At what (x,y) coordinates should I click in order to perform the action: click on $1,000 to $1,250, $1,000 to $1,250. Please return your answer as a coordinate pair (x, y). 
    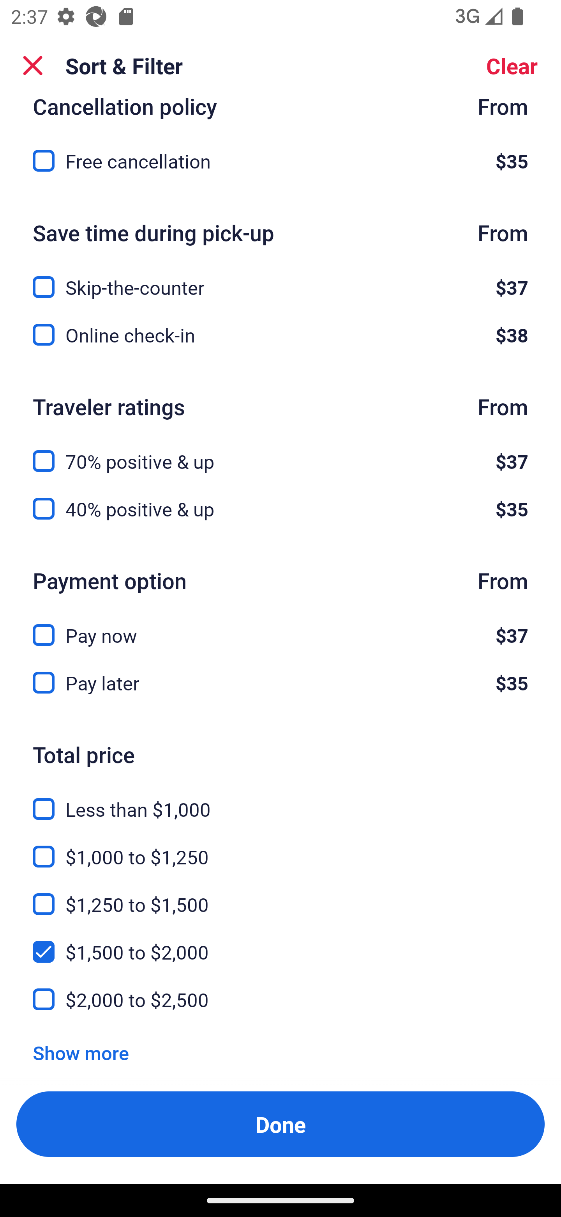
    Looking at the image, I should click on (280, 847).